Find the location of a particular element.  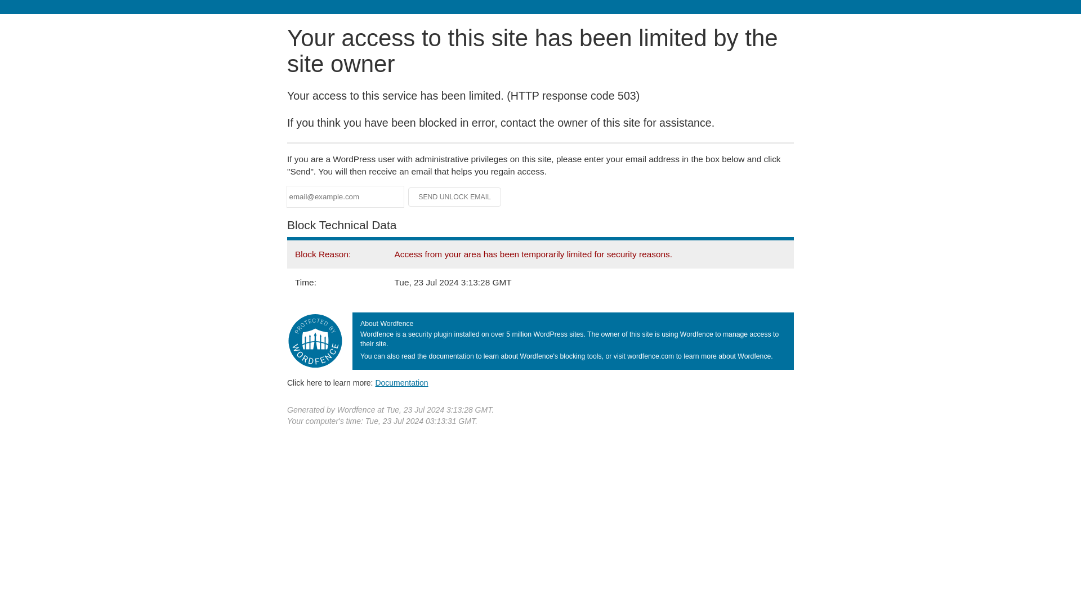

Send Unlock Email is located at coordinates (455, 197).